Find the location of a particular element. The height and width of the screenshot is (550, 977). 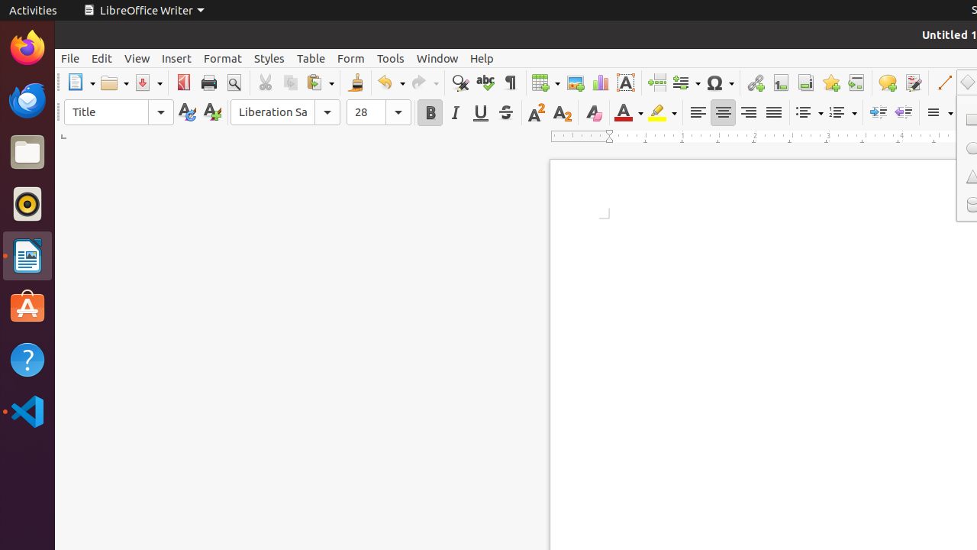

Clone is located at coordinates (356, 82).